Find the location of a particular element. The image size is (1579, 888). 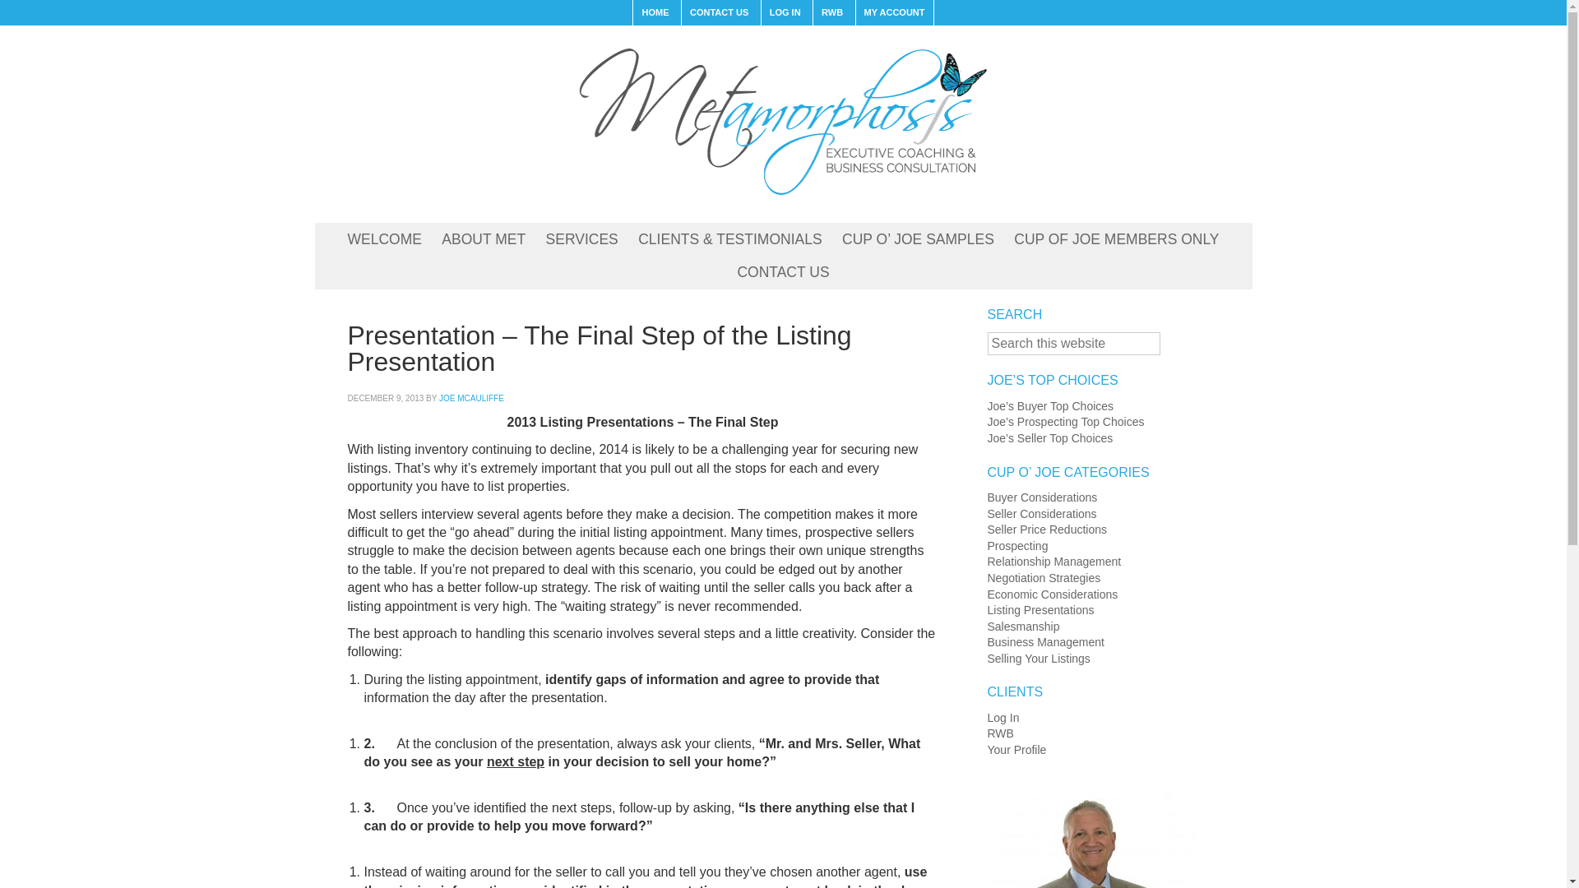

METAMORPHOSIS CONSULTING, INC. is located at coordinates (782, 120).